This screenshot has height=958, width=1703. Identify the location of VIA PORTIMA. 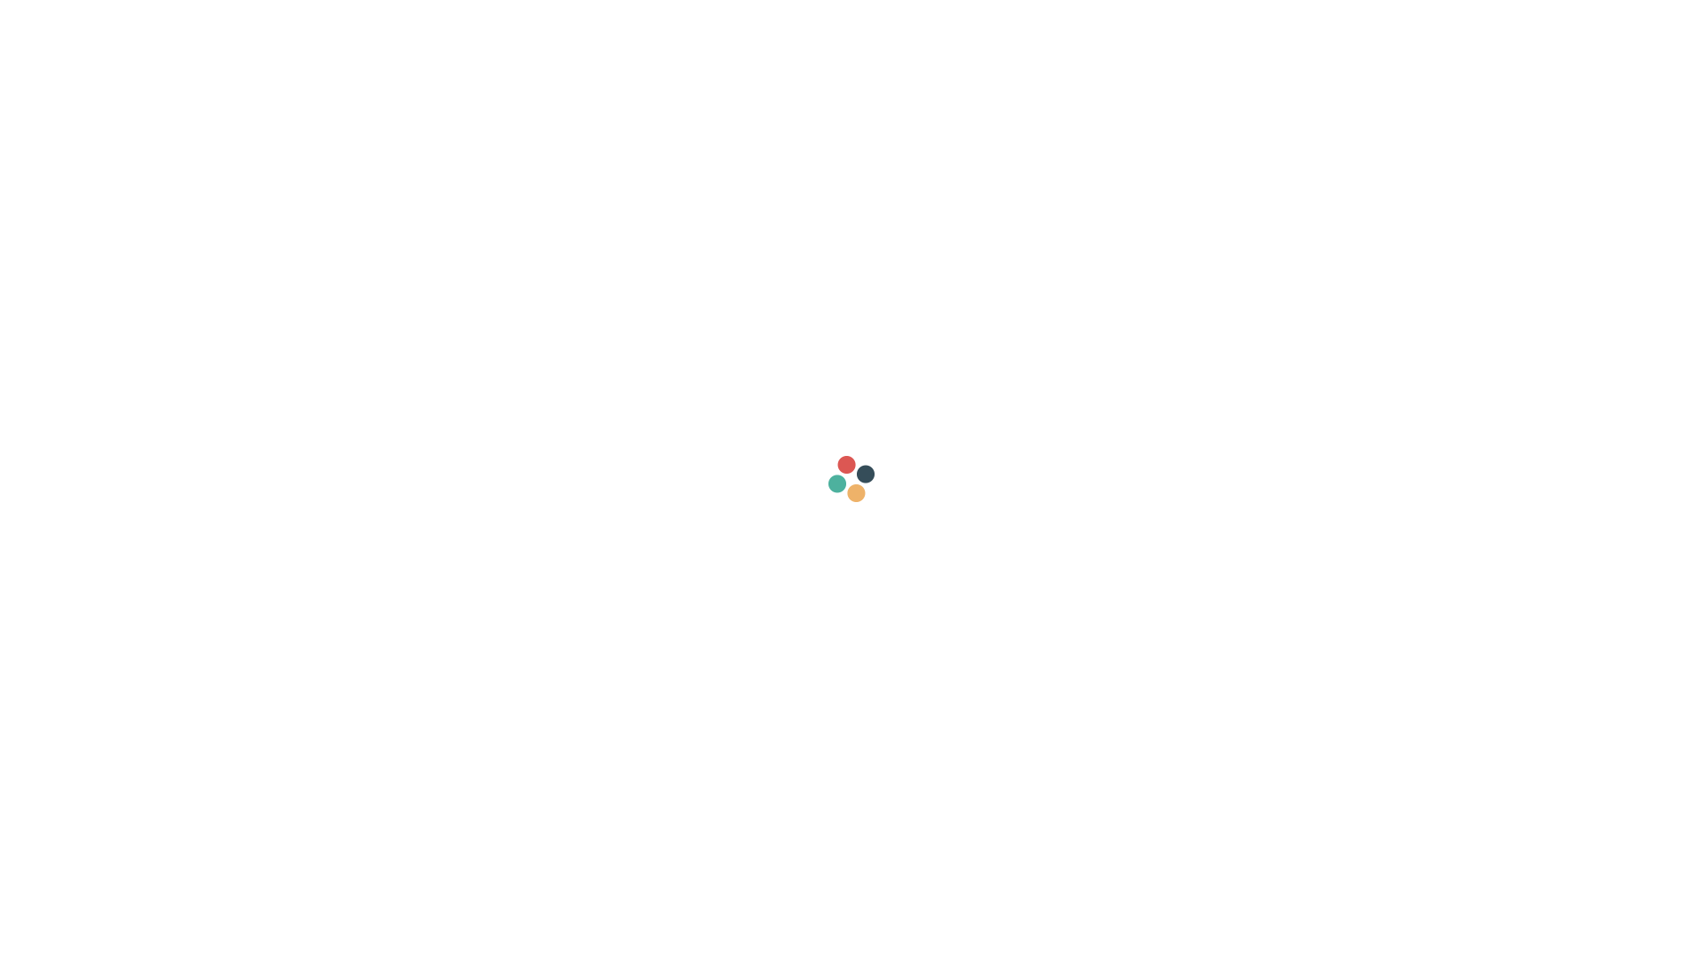
(851, 380).